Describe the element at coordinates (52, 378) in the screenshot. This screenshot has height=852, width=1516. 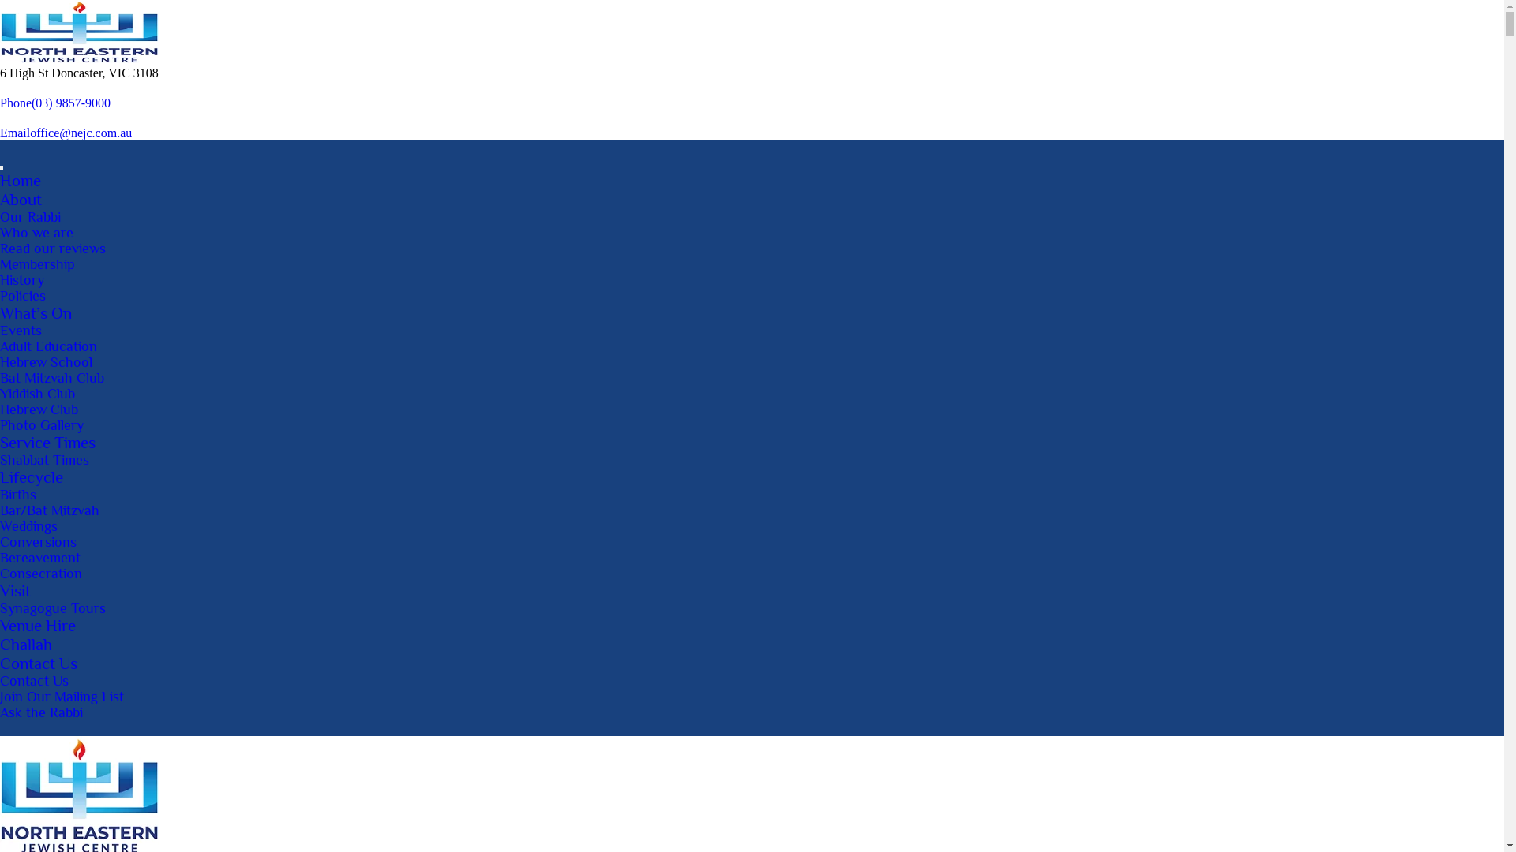
I see `Bat Mitzvah Club` at that location.